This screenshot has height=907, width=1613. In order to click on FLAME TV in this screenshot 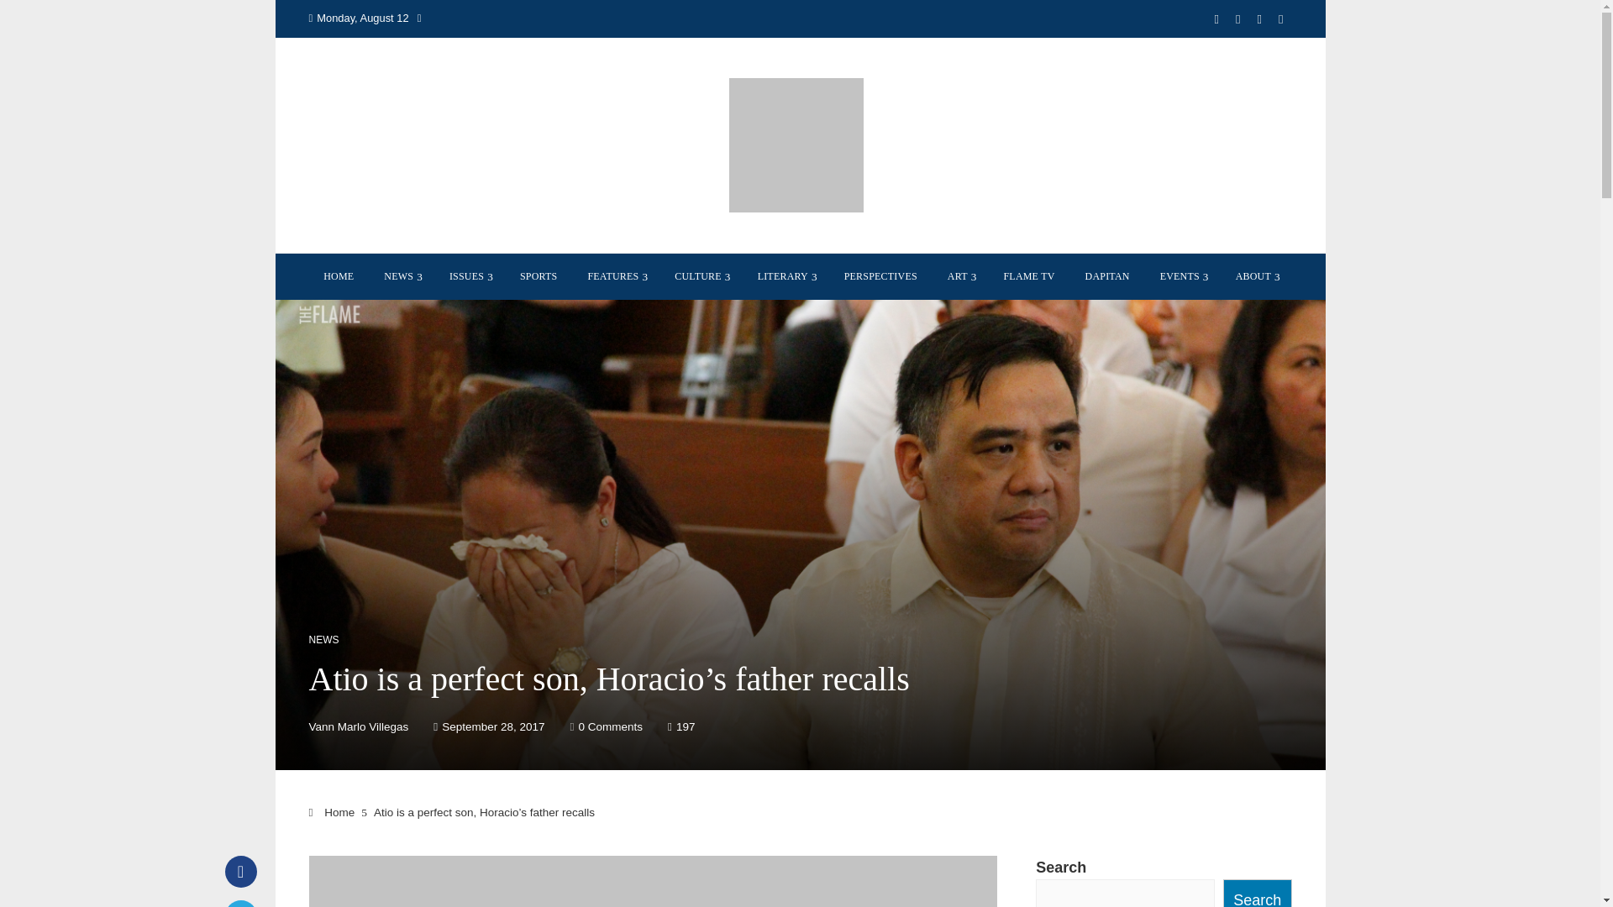, I will do `click(1028, 276)`.